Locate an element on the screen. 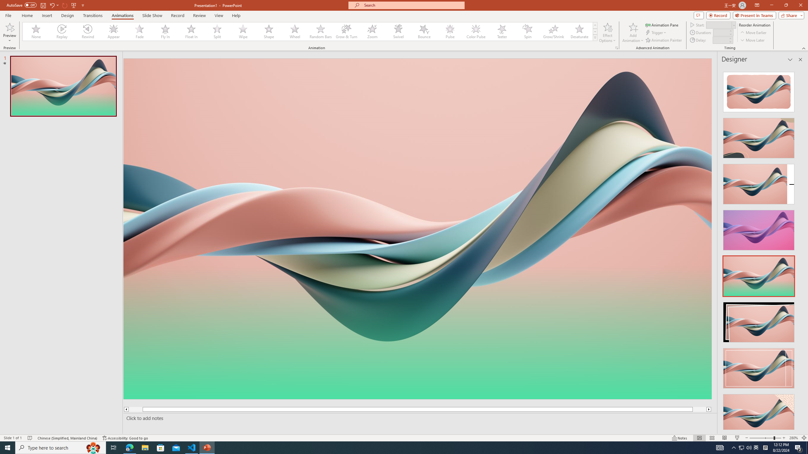  Effect Options is located at coordinates (607, 32).